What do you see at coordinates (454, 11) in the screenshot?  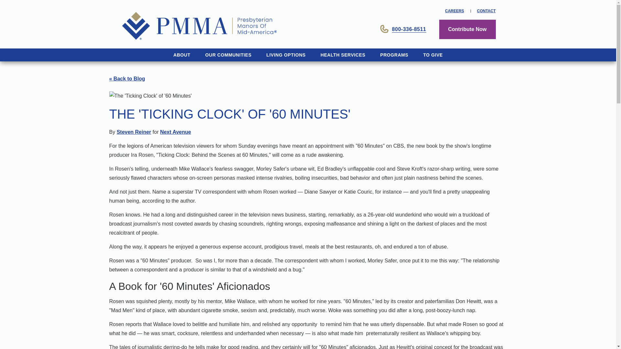 I see `CAREERS` at bounding box center [454, 11].